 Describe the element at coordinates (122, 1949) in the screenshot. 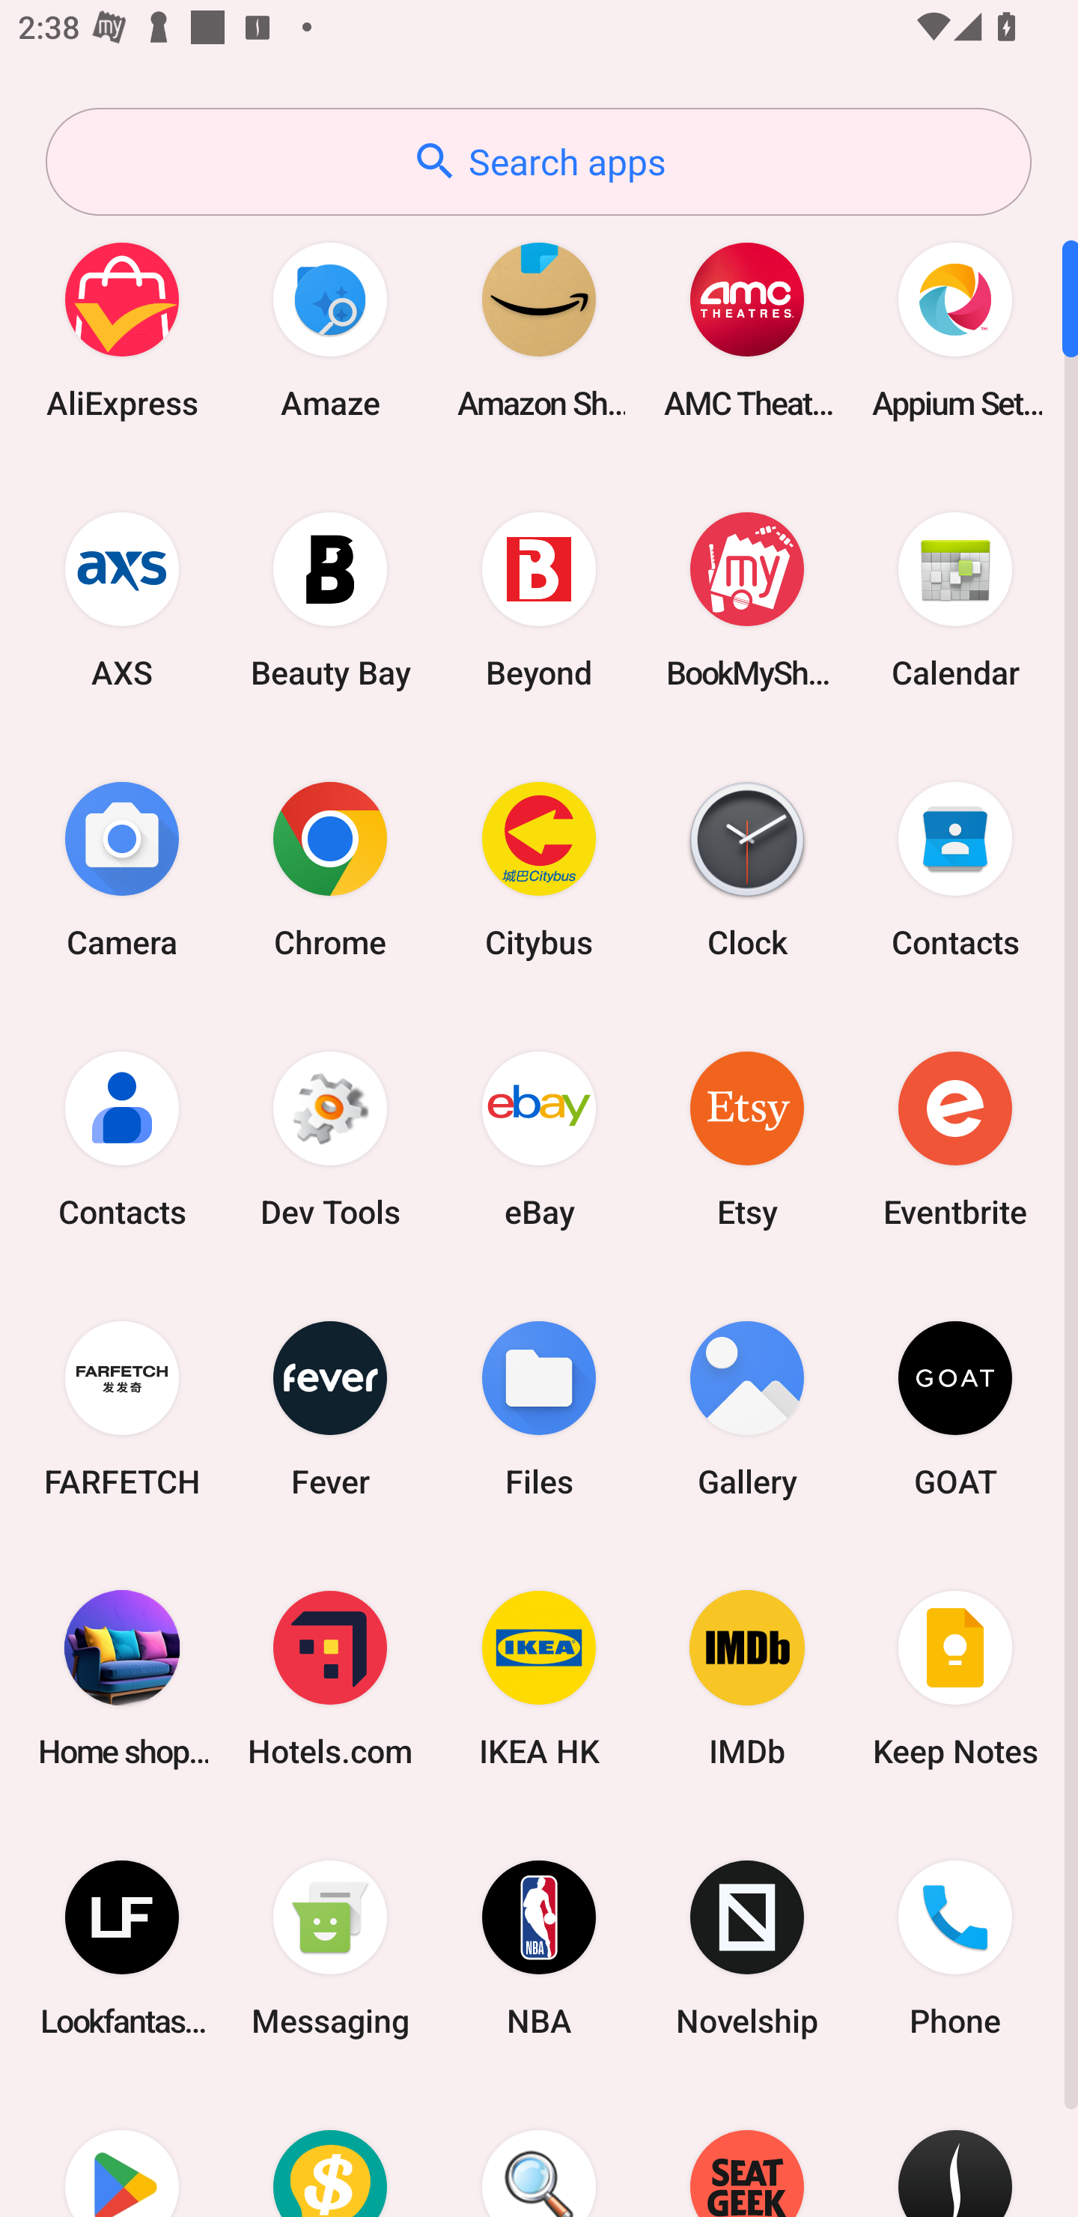

I see `Lookfantastic` at that location.